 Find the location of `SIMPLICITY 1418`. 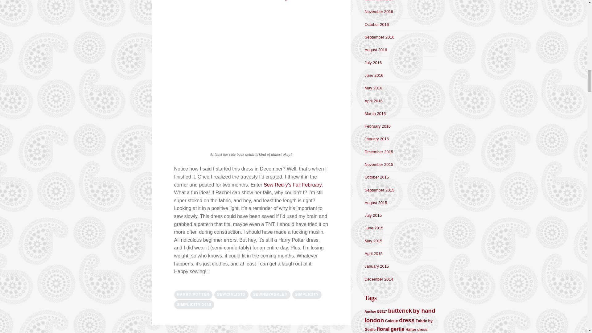

SIMPLICITY 1418 is located at coordinates (194, 305).